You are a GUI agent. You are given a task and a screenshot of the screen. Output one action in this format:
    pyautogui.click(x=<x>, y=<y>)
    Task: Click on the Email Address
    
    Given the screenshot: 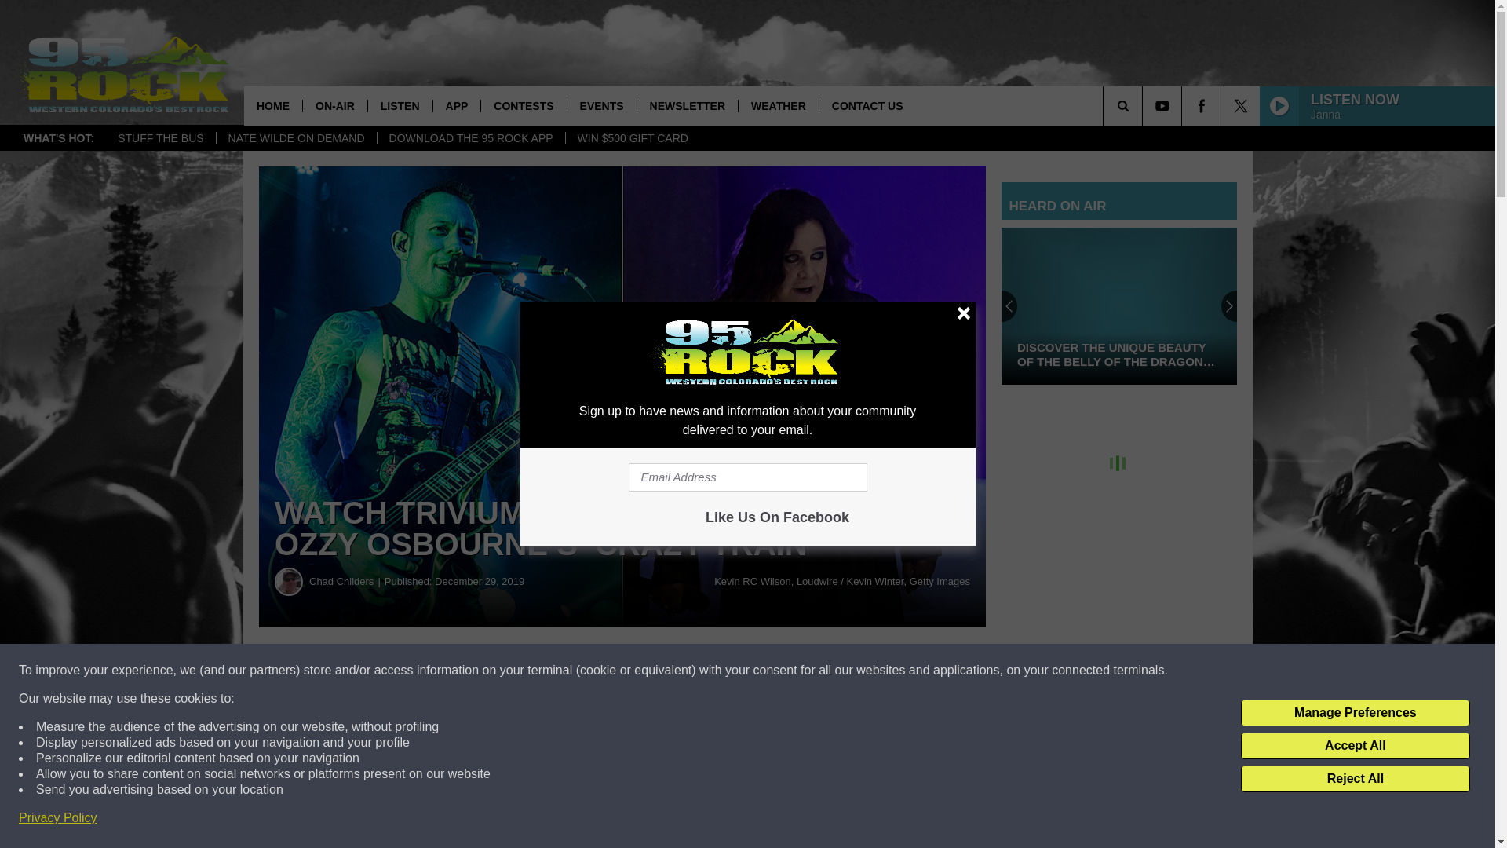 What is the action you would take?
    pyautogui.click(x=747, y=477)
    